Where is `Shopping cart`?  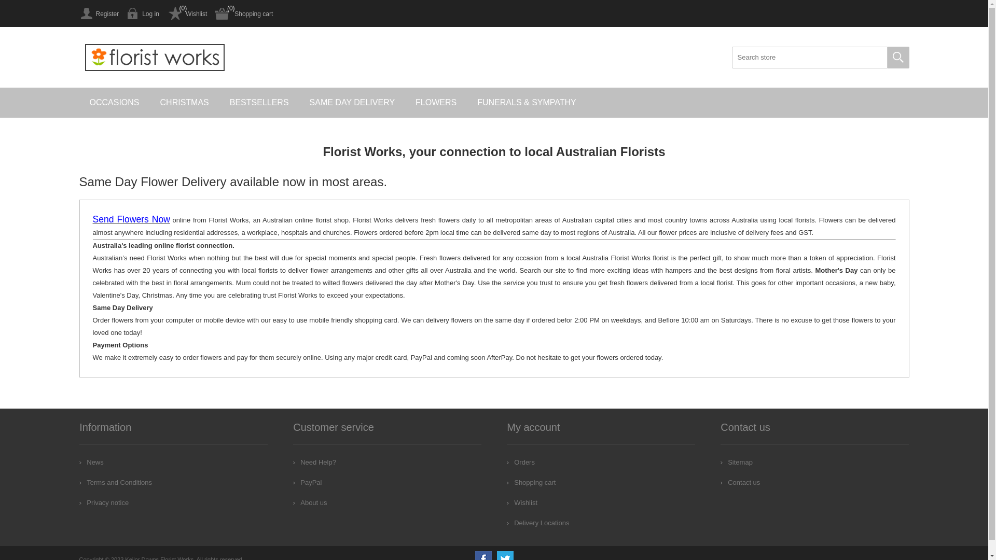
Shopping cart is located at coordinates (244, 13).